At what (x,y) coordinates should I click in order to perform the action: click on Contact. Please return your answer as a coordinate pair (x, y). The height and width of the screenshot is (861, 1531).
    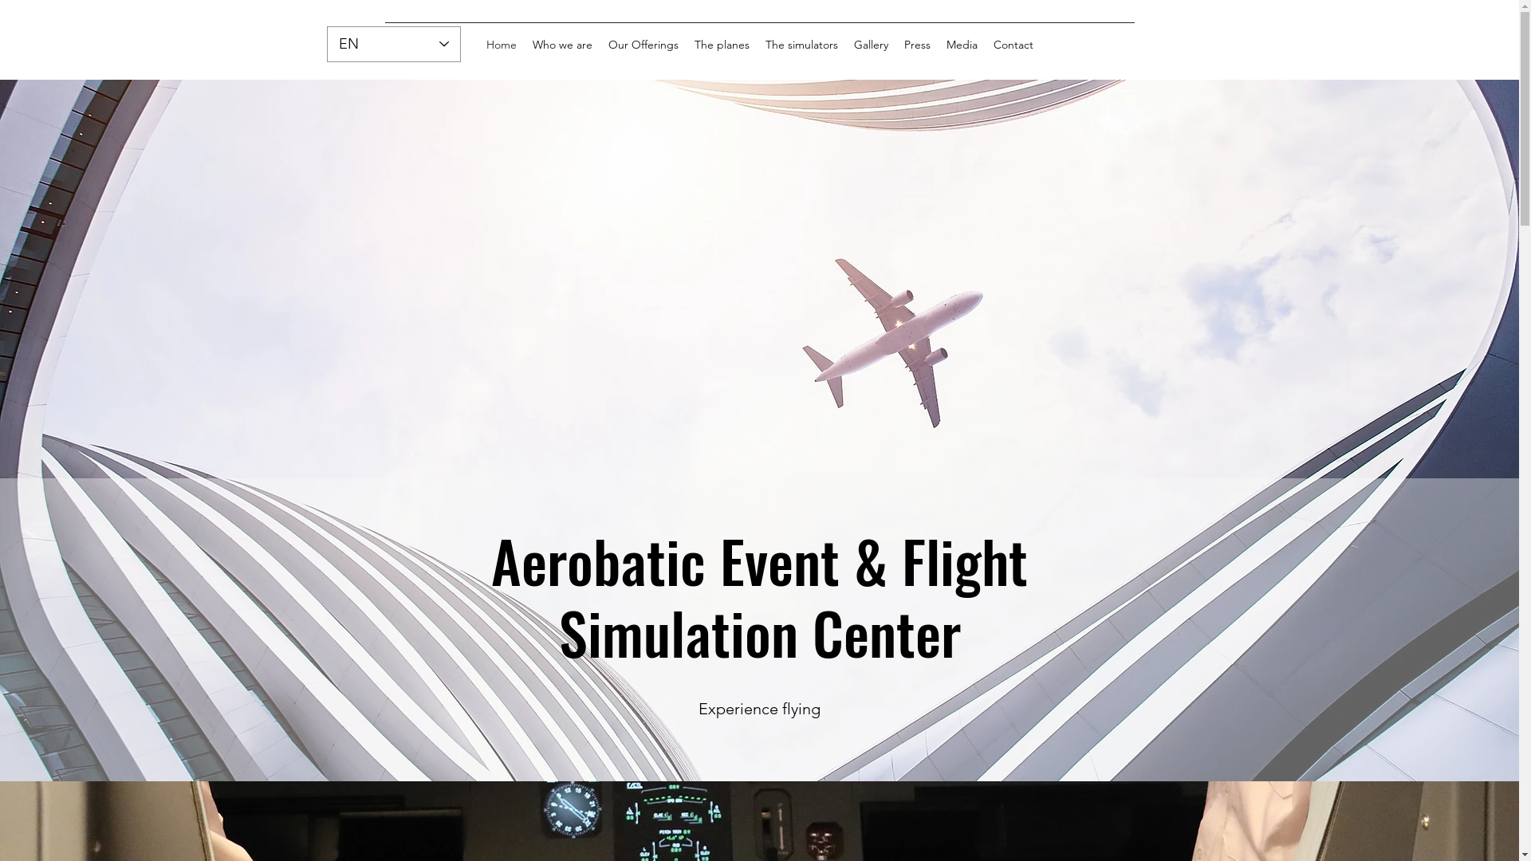
    Looking at the image, I should click on (1013, 45).